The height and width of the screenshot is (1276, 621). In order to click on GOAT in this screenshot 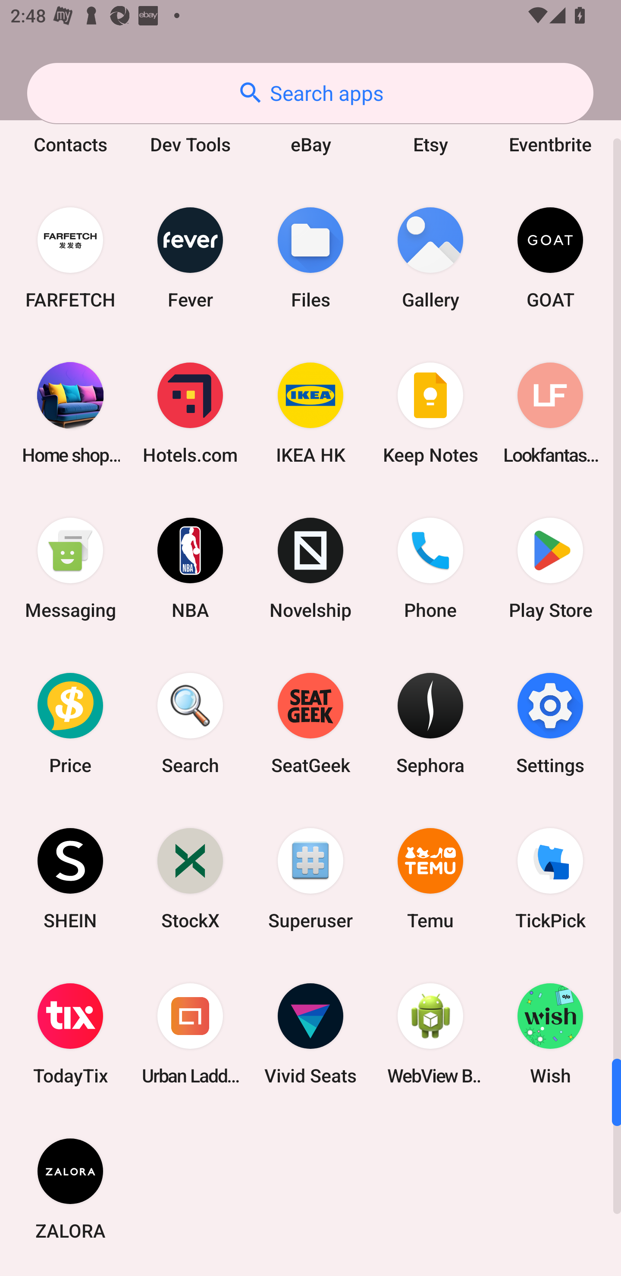, I will do `click(550, 258)`.